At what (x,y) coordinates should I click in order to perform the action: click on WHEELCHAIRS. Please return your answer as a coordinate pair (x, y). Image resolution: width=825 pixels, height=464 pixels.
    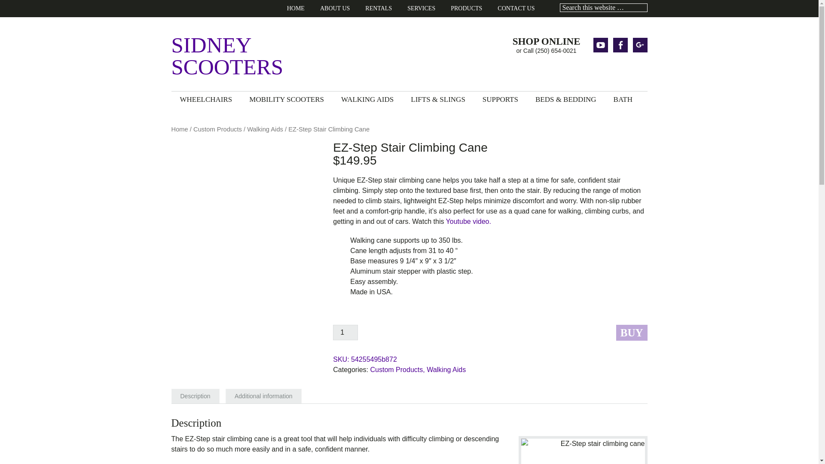
    Looking at the image, I should click on (205, 99).